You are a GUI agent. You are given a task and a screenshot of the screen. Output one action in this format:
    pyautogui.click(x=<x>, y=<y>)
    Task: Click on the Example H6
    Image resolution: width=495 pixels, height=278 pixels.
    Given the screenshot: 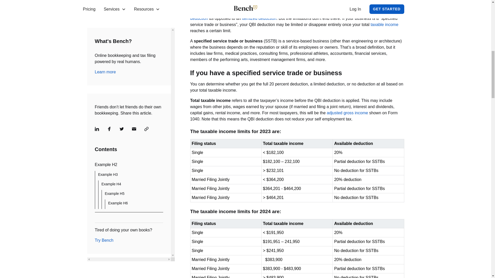 What is the action you would take?
    pyautogui.click(x=136, y=79)
    